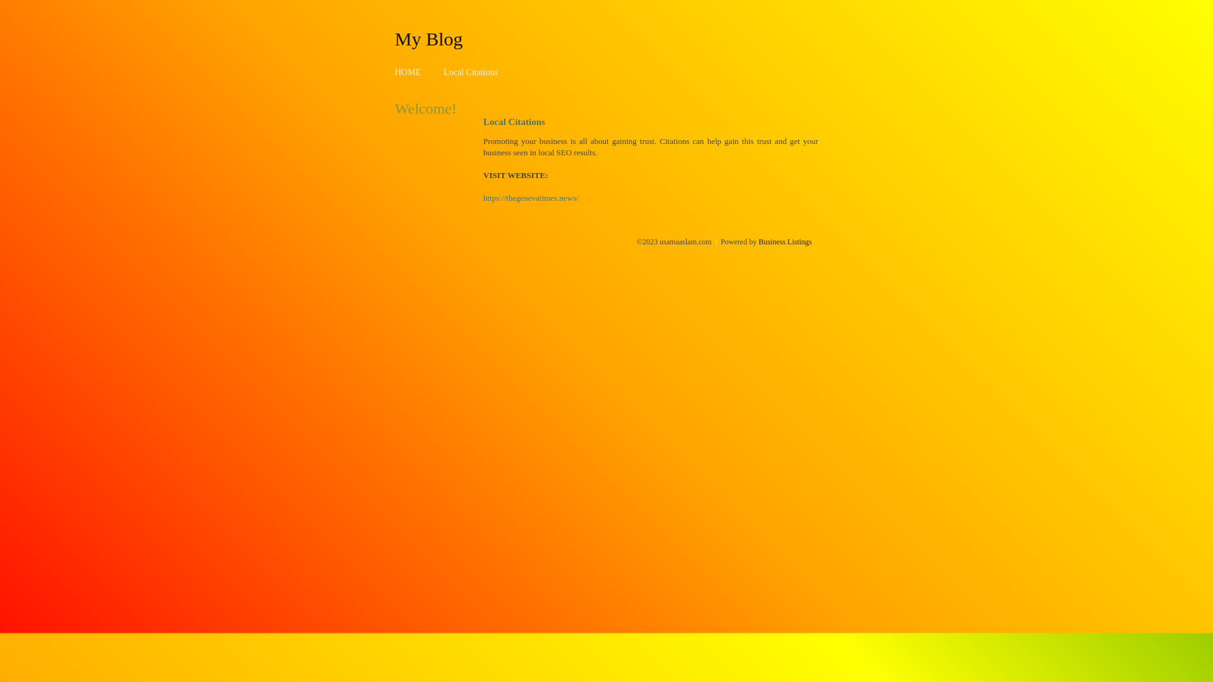  I want to click on https://thegenevatimes.news/, so click(531, 198).